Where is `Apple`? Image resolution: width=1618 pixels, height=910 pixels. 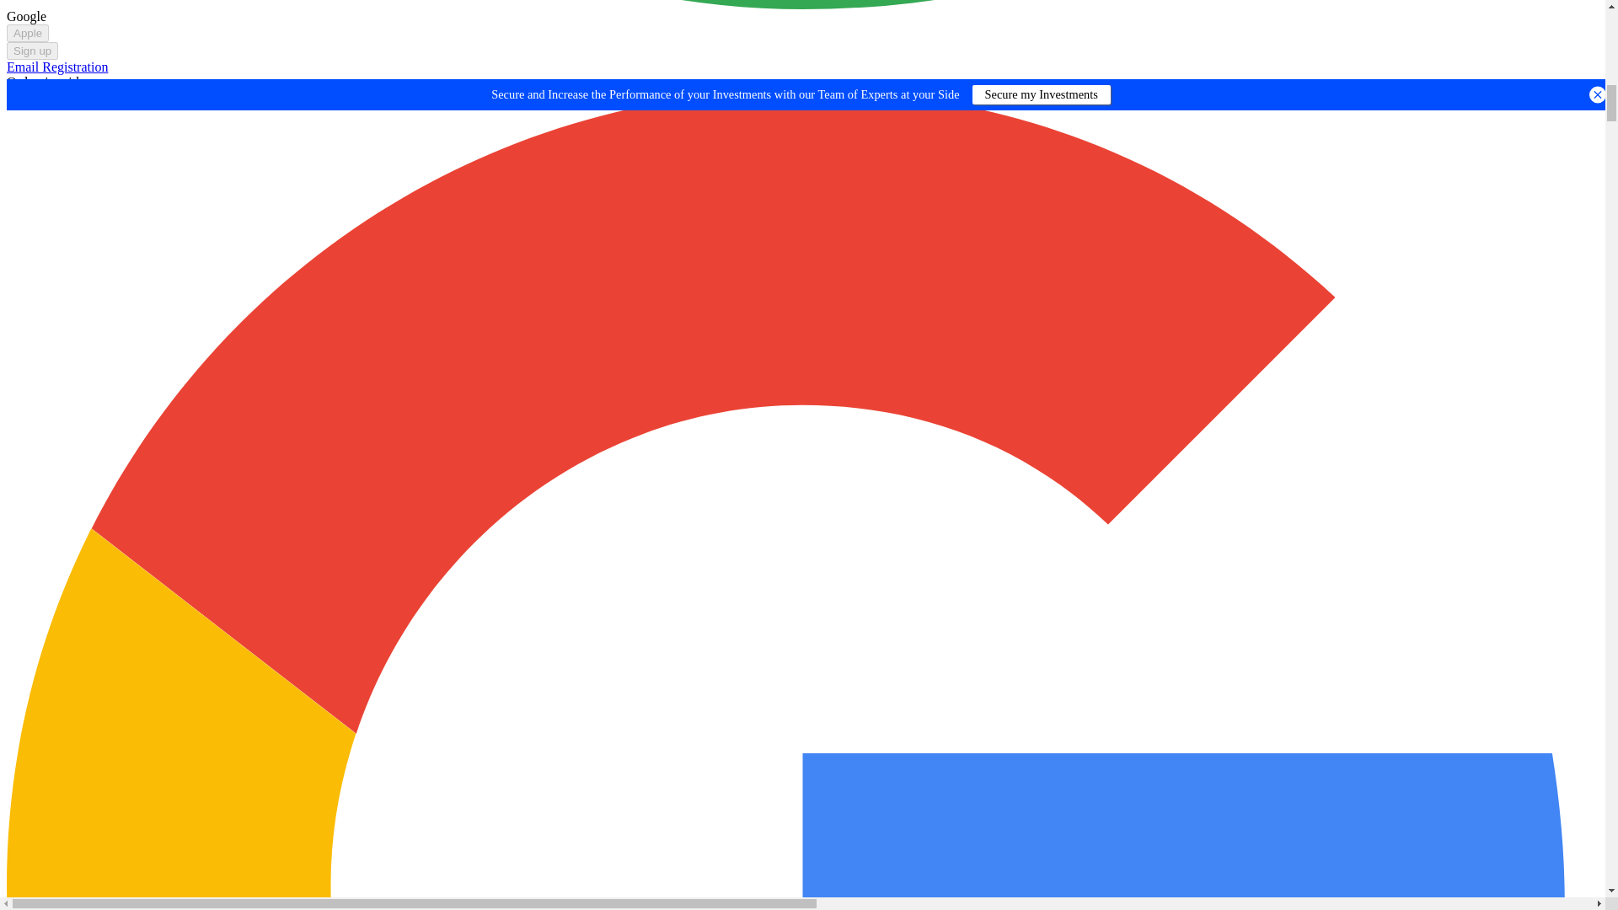
Apple is located at coordinates (27, 33).